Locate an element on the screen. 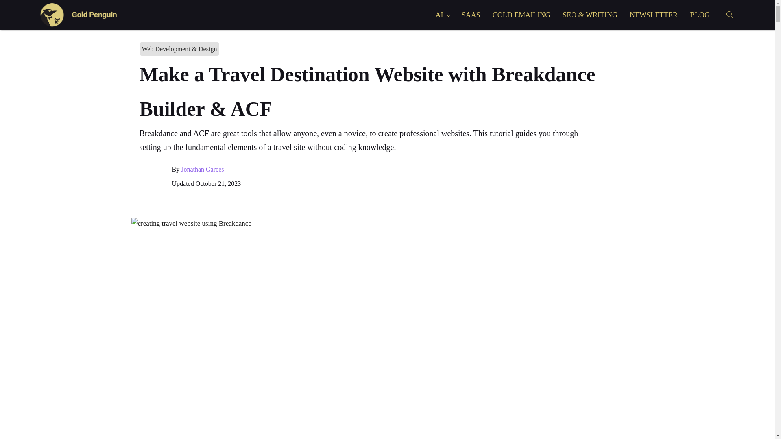  SAAS is located at coordinates (471, 15).